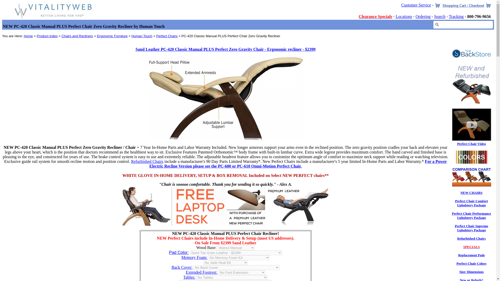 Image resolution: width=500 pixels, height=281 pixels. Describe the element at coordinates (376, 17) in the screenshot. I see `Clearance Specials` at that location.